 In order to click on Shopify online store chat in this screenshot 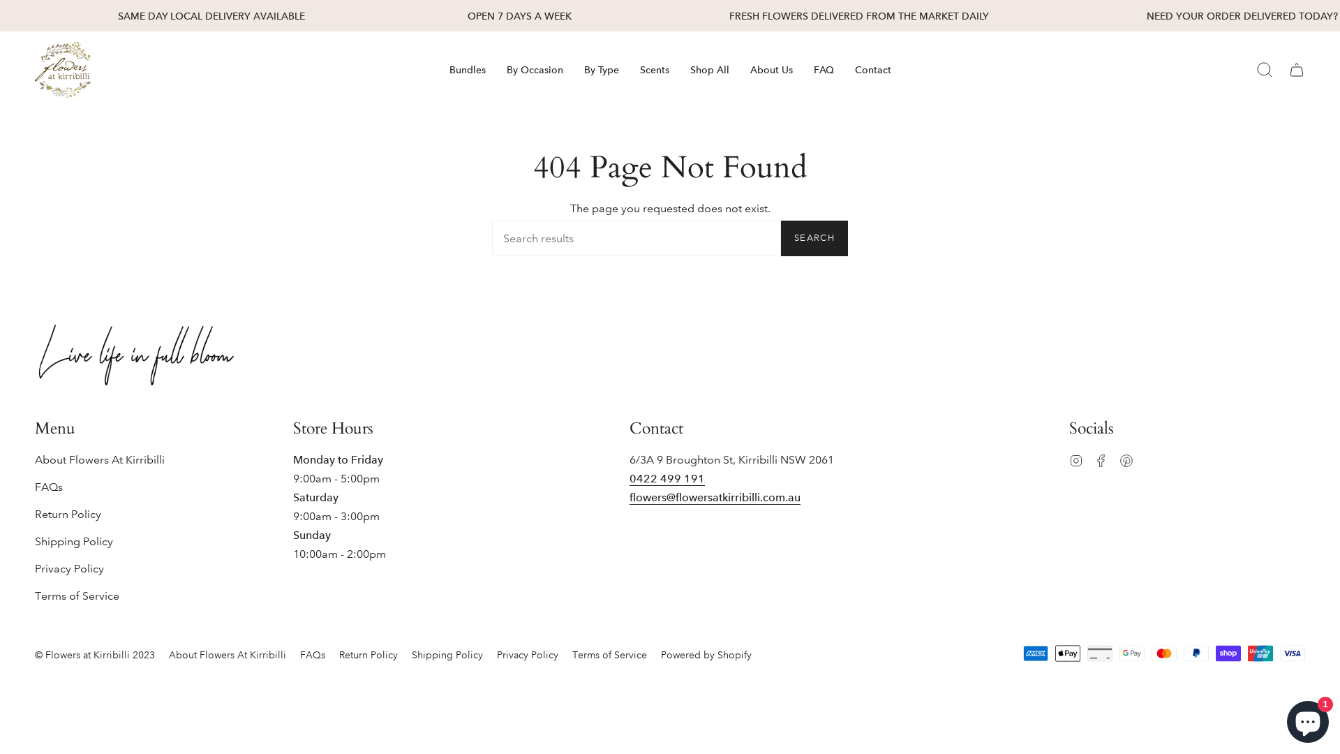, I will do `click(1308, 719)`.